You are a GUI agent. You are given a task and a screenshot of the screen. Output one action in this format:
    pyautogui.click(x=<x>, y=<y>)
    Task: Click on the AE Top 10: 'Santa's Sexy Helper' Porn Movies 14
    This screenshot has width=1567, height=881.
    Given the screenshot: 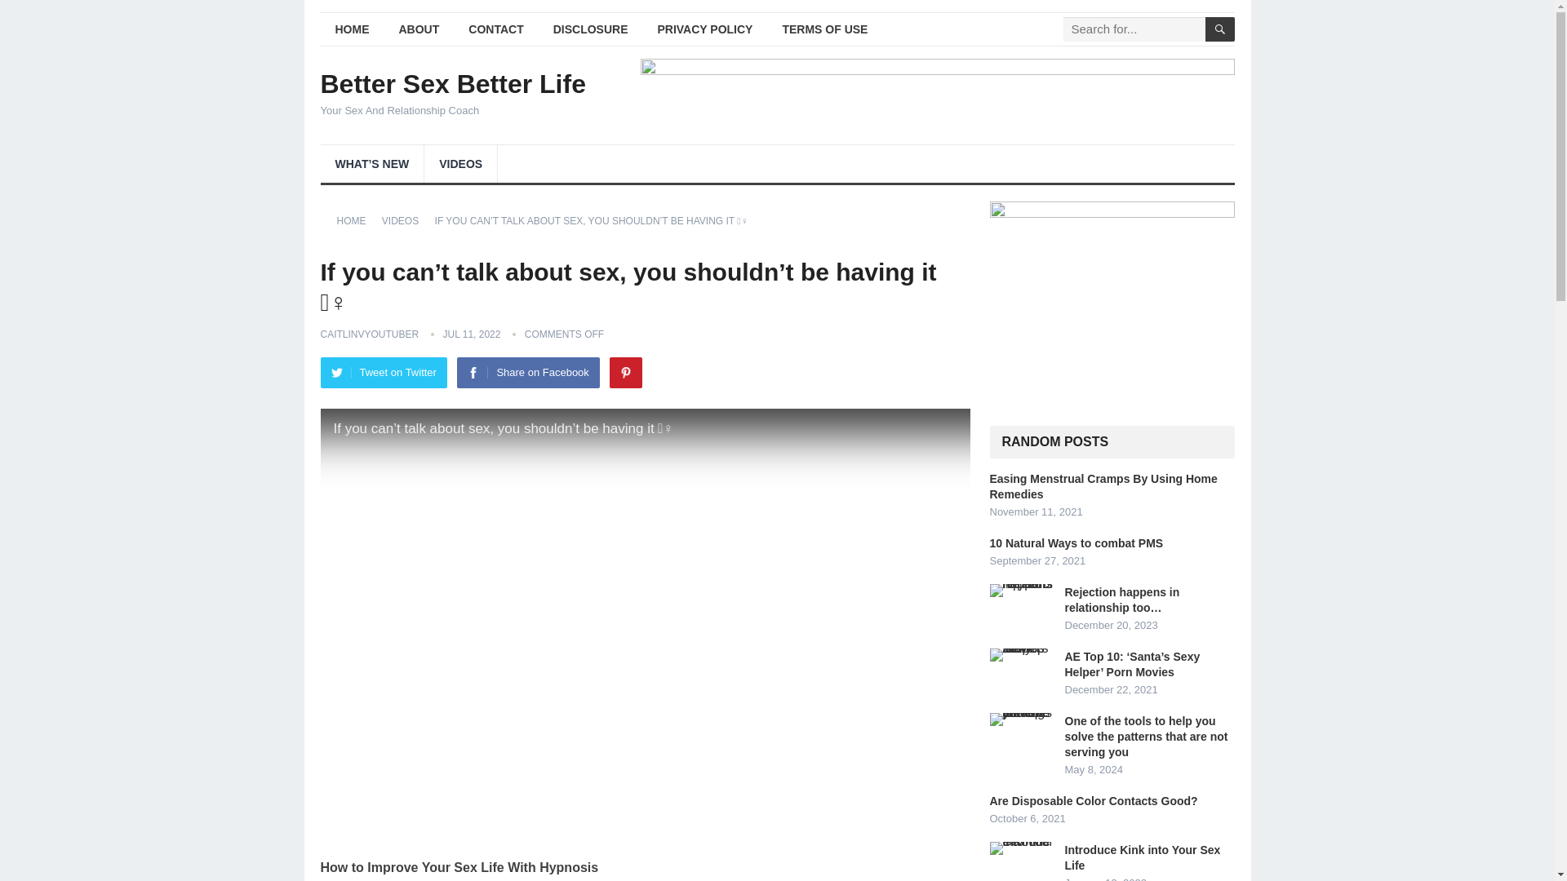 What is the action you would take?
    pyautogui.click(x=1022, y=654)
    